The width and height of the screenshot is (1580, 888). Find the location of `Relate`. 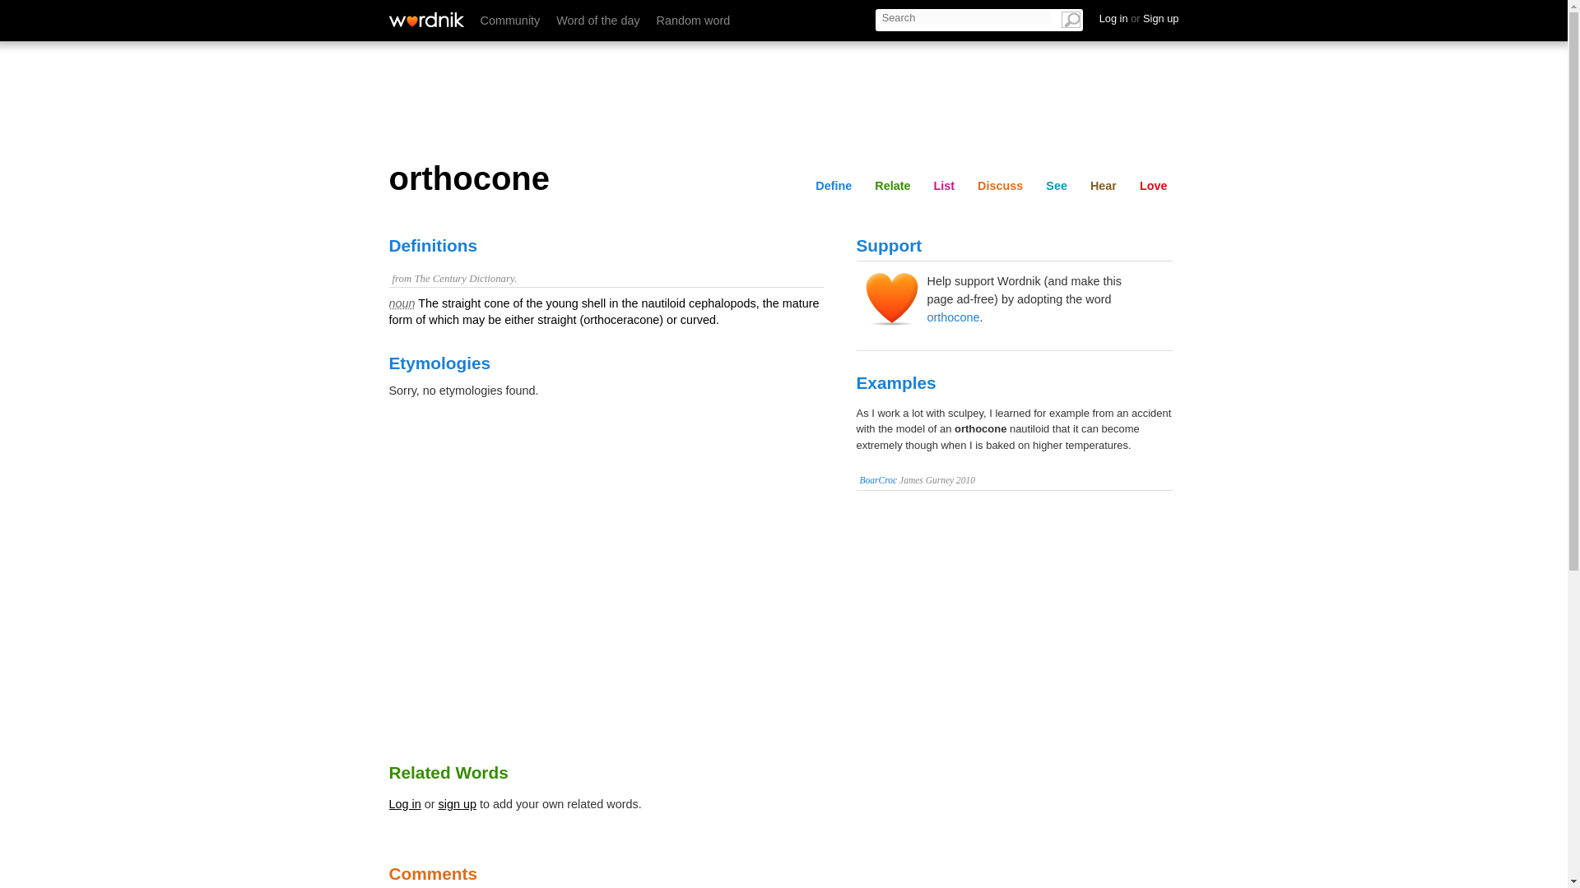

Relate is located at coordinates (892, 185).